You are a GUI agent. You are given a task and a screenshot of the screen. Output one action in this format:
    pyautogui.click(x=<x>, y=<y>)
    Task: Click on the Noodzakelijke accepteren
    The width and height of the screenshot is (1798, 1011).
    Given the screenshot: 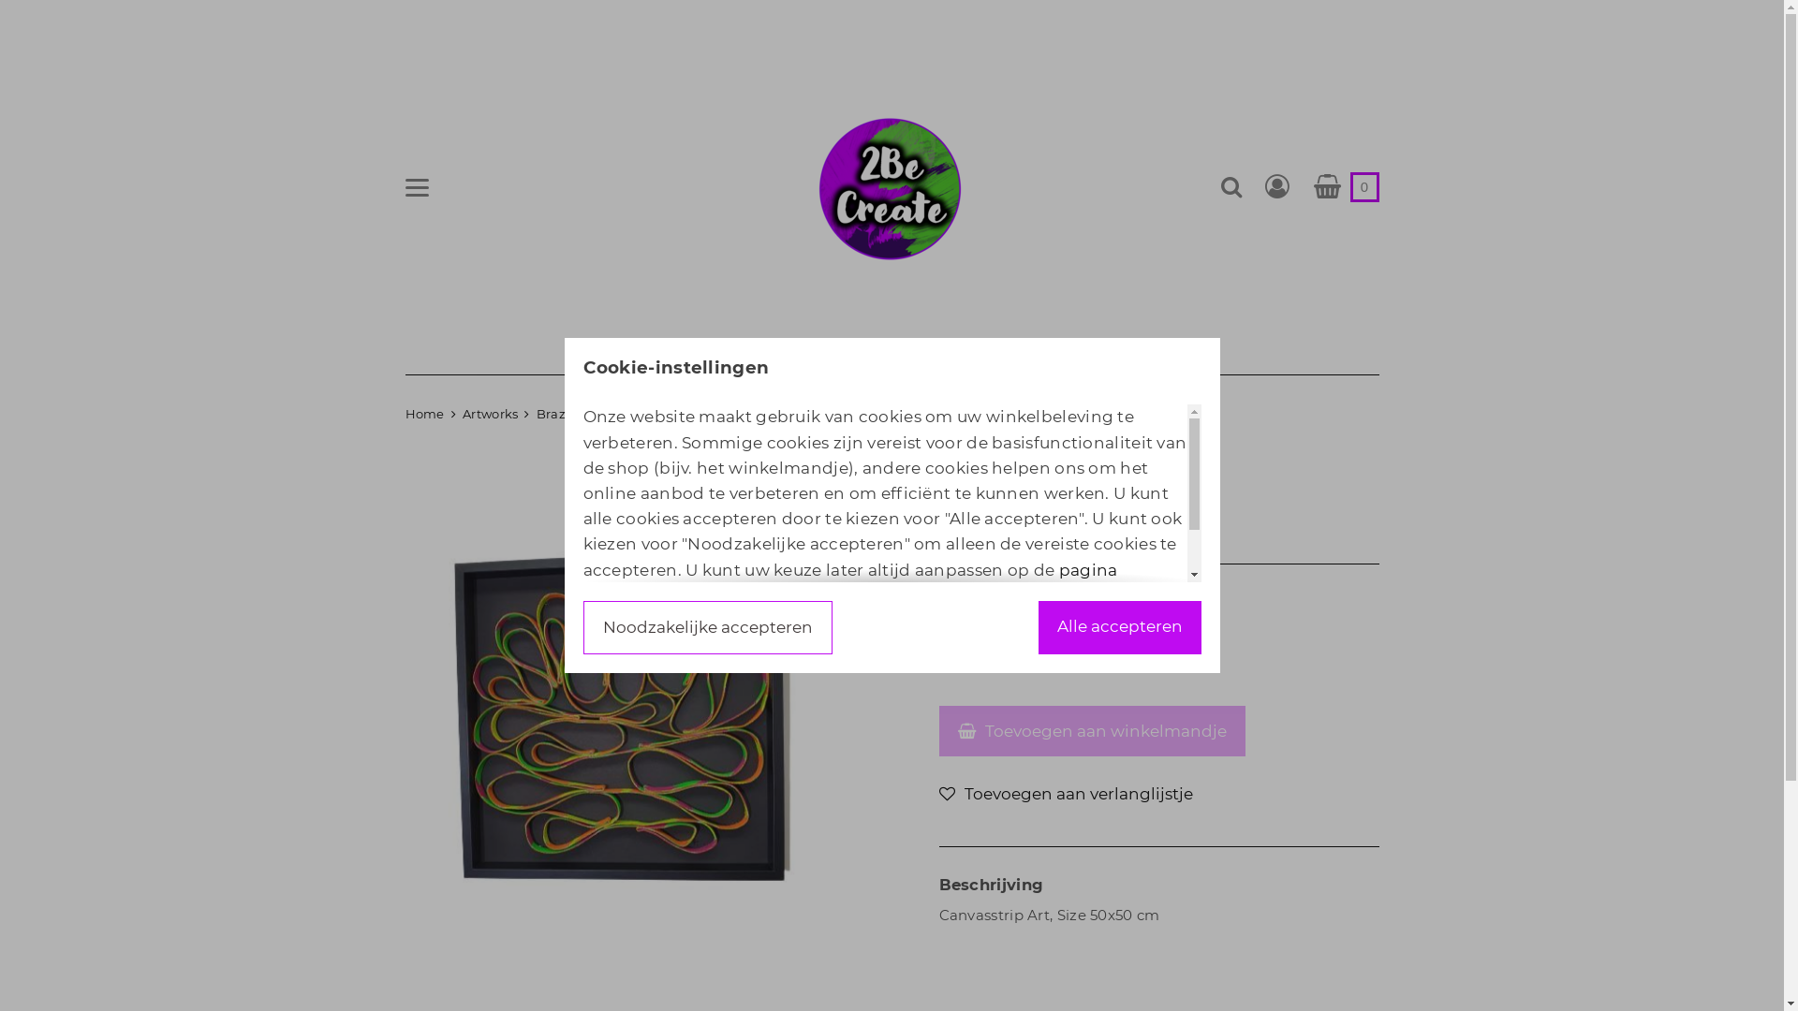 What is the action you would take?
    pyautogui.click(x=707, y=627)
    